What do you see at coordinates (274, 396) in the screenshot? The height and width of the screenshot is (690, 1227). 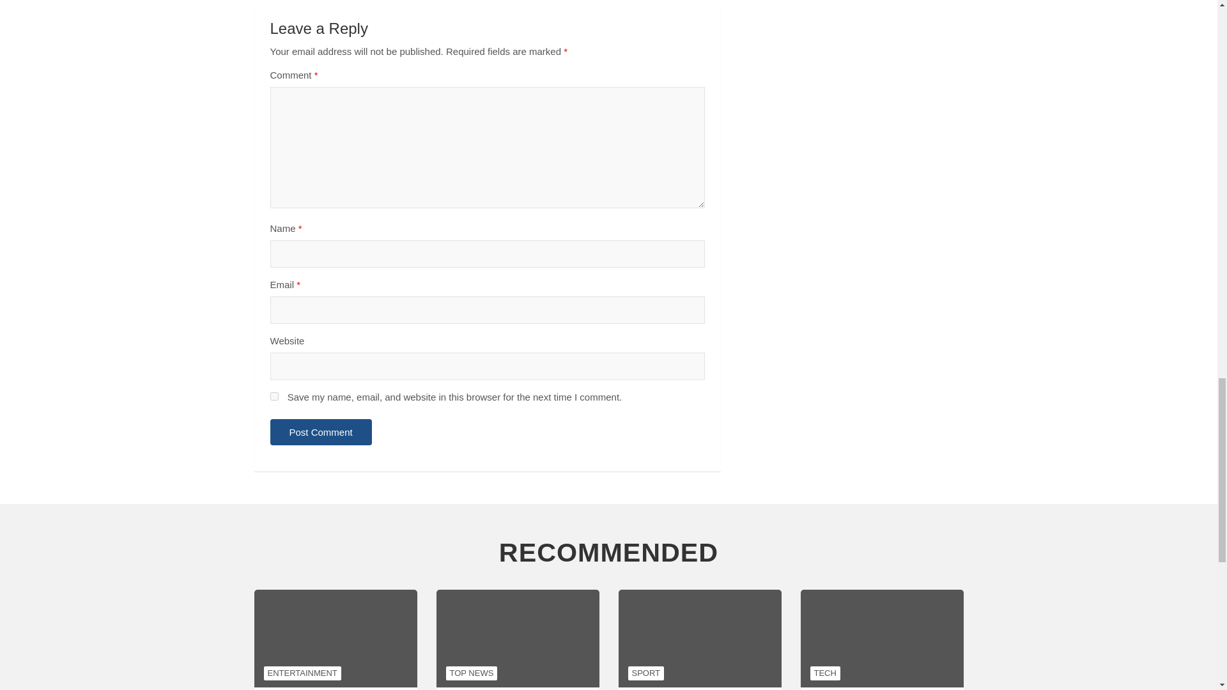 I see `yes` at bounding box center [274, 396].